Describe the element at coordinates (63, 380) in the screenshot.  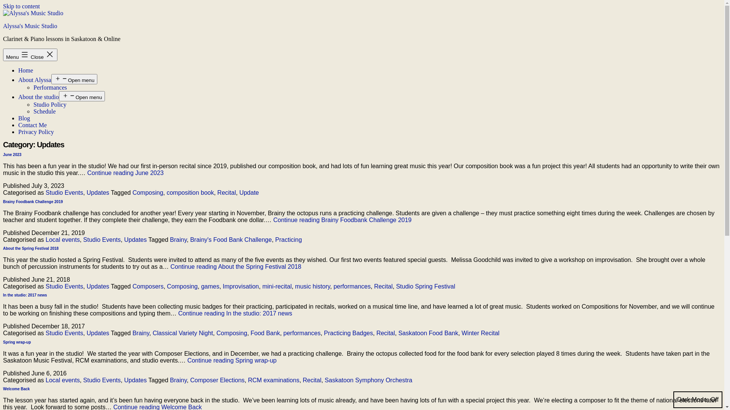
I see `Local events` at that location.